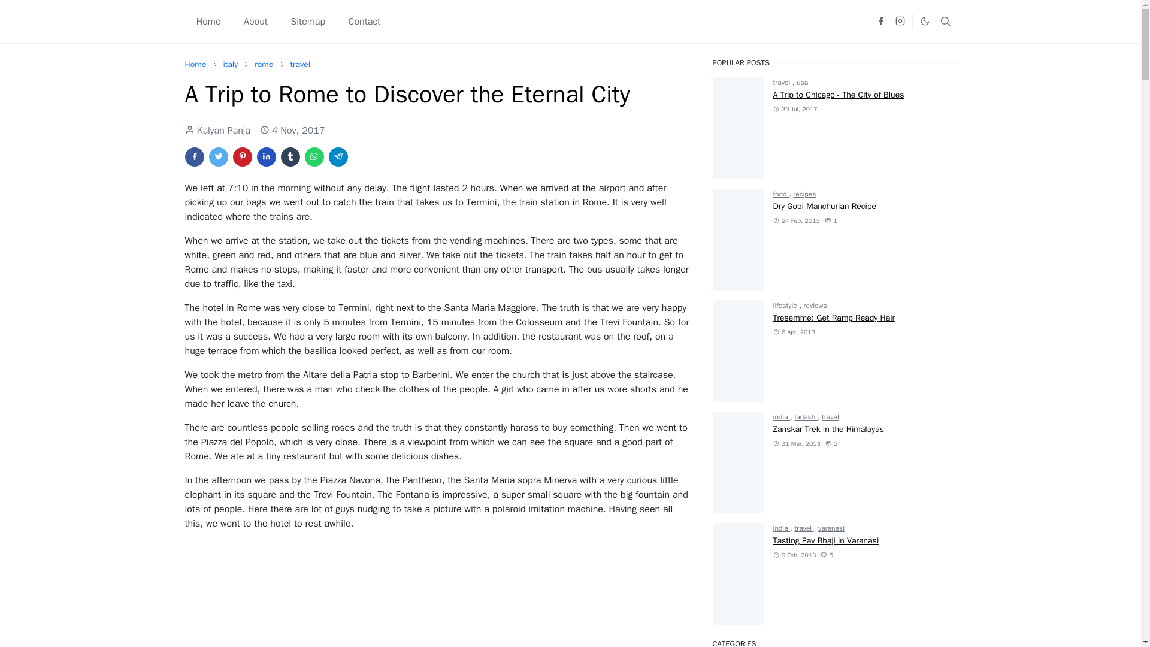 This screenshot has width=1150, height=647. Describe the element at coordinates (782, 417) in the screenshot. I see `india` at that location.